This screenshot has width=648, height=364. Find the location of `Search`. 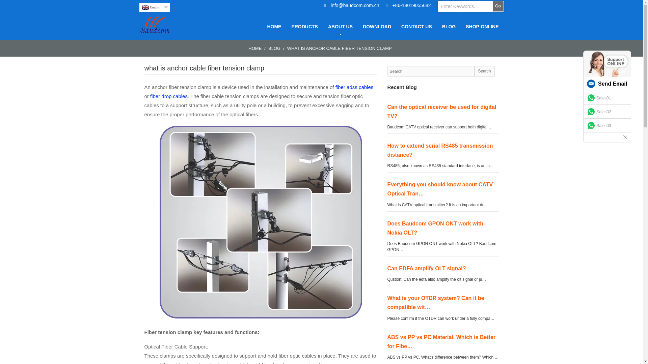

Search is located at coordinates (485, 71).